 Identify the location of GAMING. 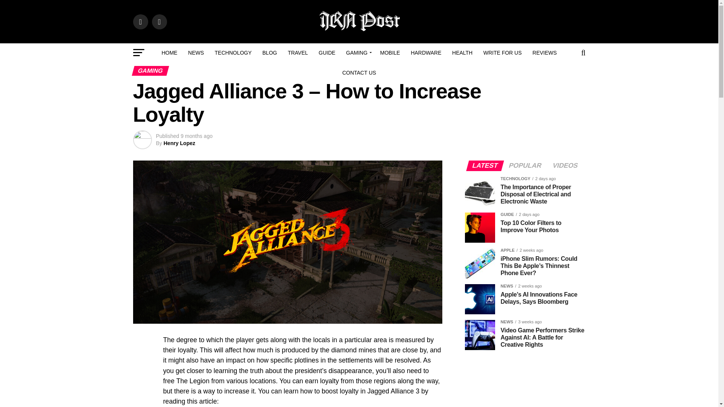
(358, 53).